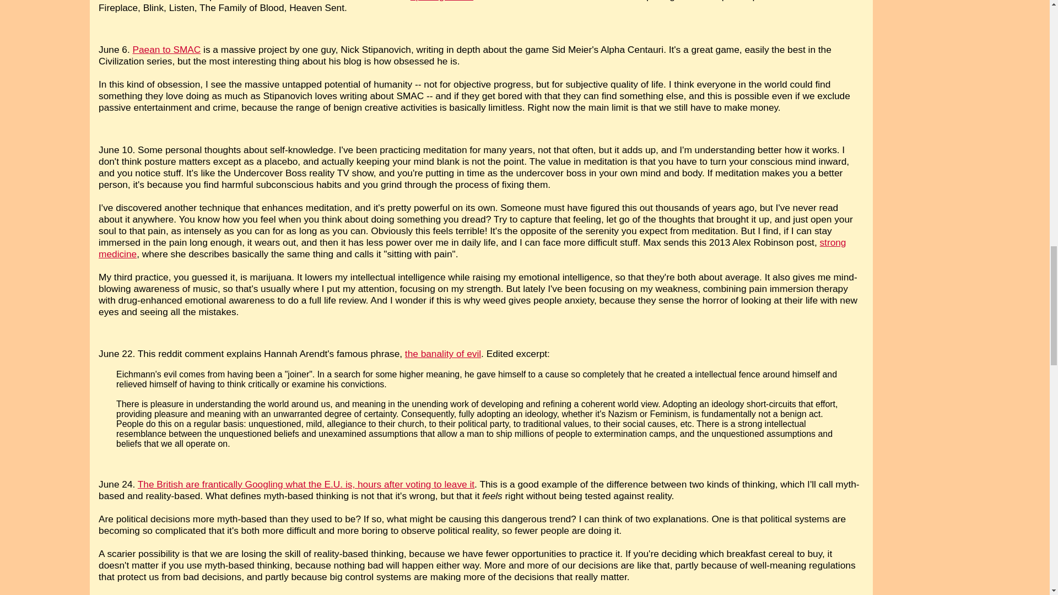 This screenshot has width=1058, height=595. Describe the element at coordinates (477, 305) in the screenshot. I see `new eyes` at that location.